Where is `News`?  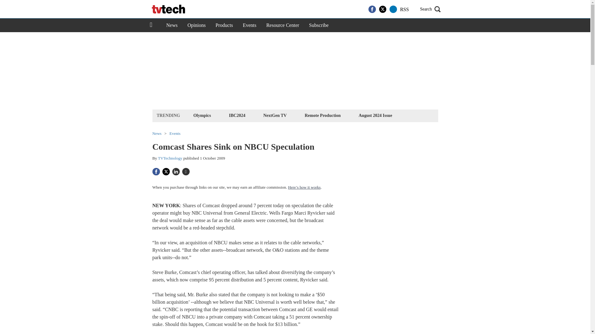 News is located at coordinates (172, 25).